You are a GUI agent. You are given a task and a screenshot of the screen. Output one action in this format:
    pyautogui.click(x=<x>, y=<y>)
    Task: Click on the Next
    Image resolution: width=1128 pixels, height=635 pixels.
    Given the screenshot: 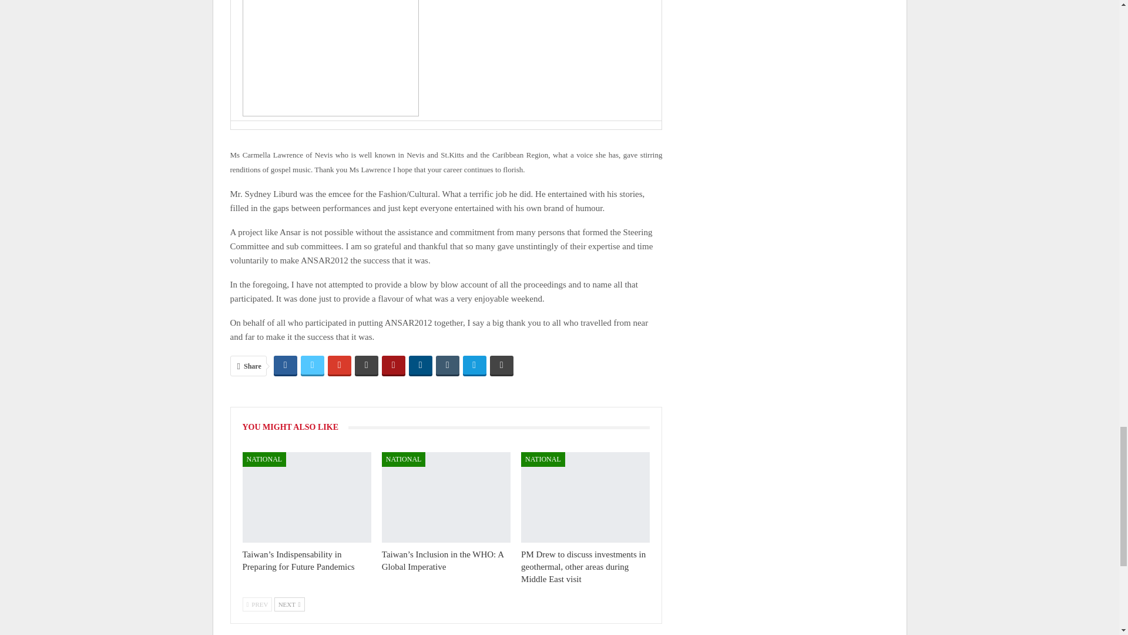 What is the action you would take?
    pyautogui.click(x=289, y=604)
    